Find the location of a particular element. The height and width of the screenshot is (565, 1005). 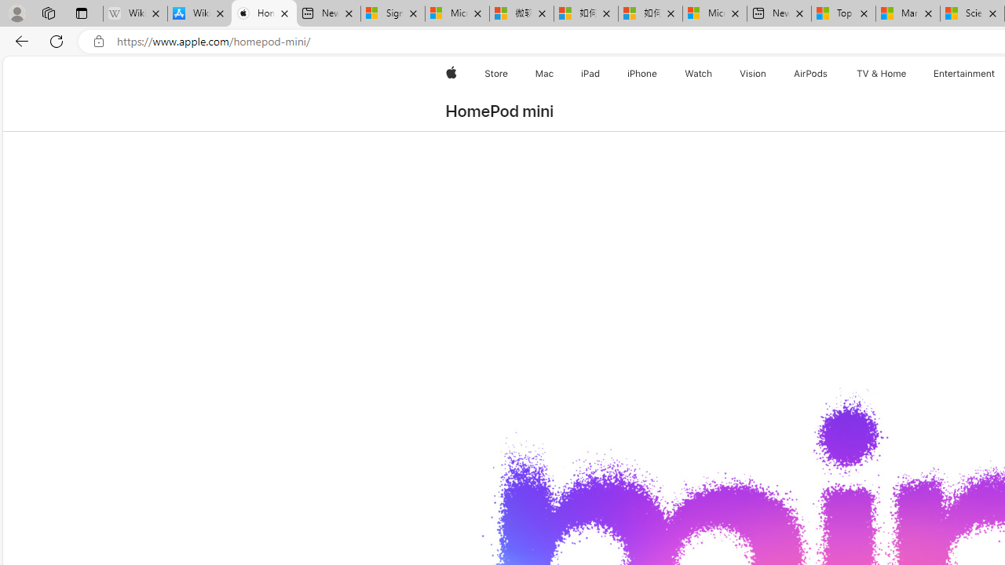

Vision is located at coordinates (754, 74).